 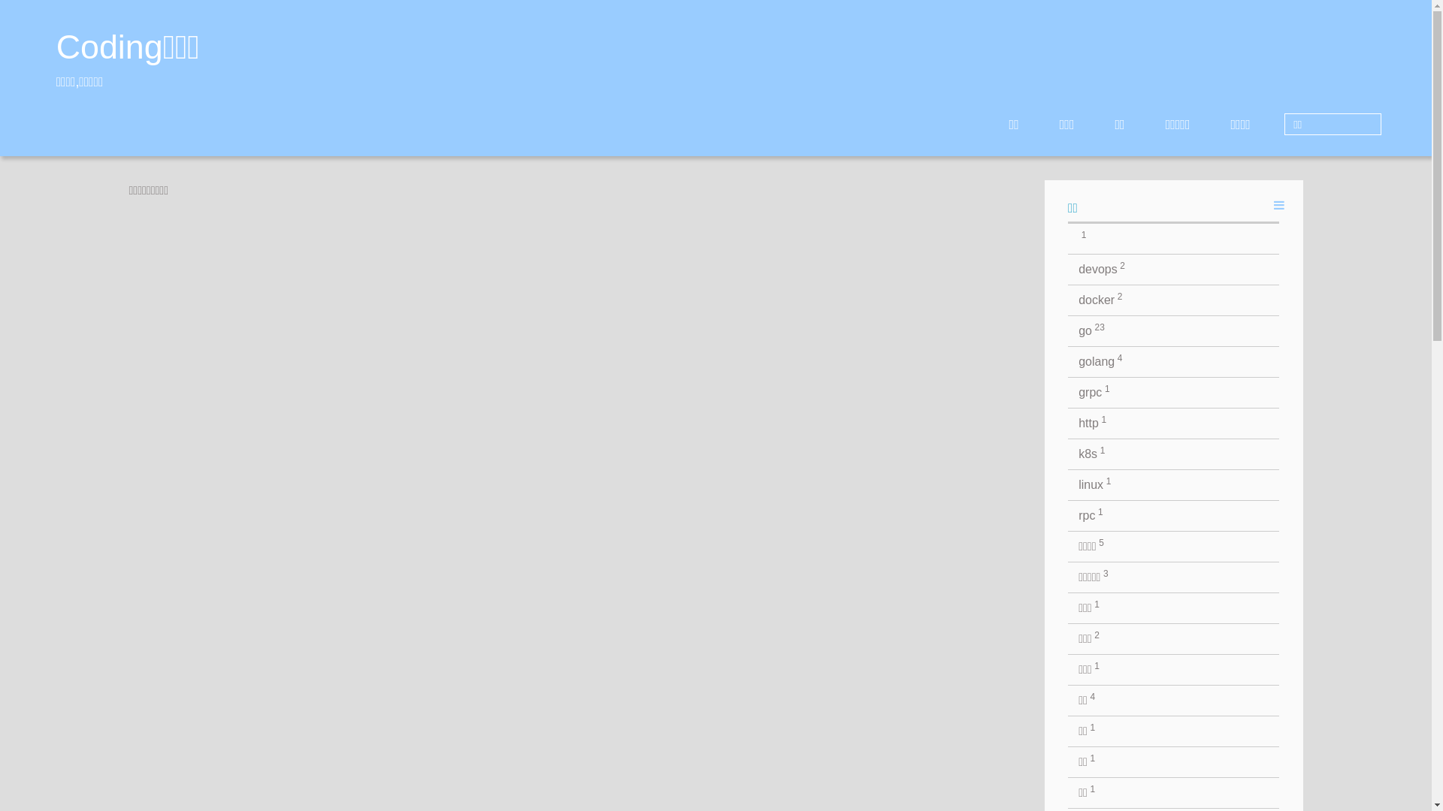 What do you see at coordinates (1174, 454) in the screenshot?
I see `k8s1` at bounding box center [1174, 454].